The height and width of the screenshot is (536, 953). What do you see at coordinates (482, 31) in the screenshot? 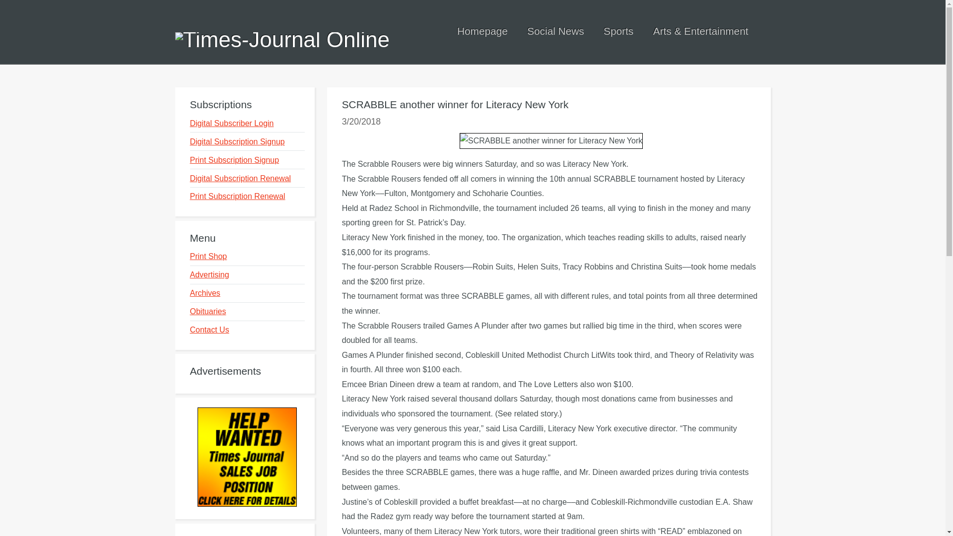
I see `Homepage` at bounding box center [482, 31].